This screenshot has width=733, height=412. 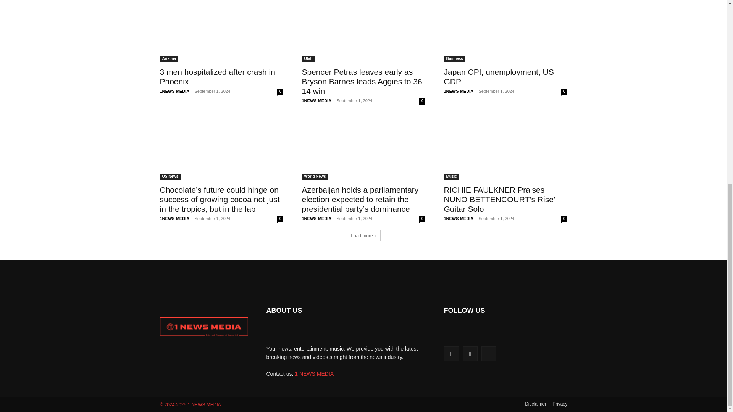 I want to click on 1NEWS MEDIA, so click(x=174, y=91).